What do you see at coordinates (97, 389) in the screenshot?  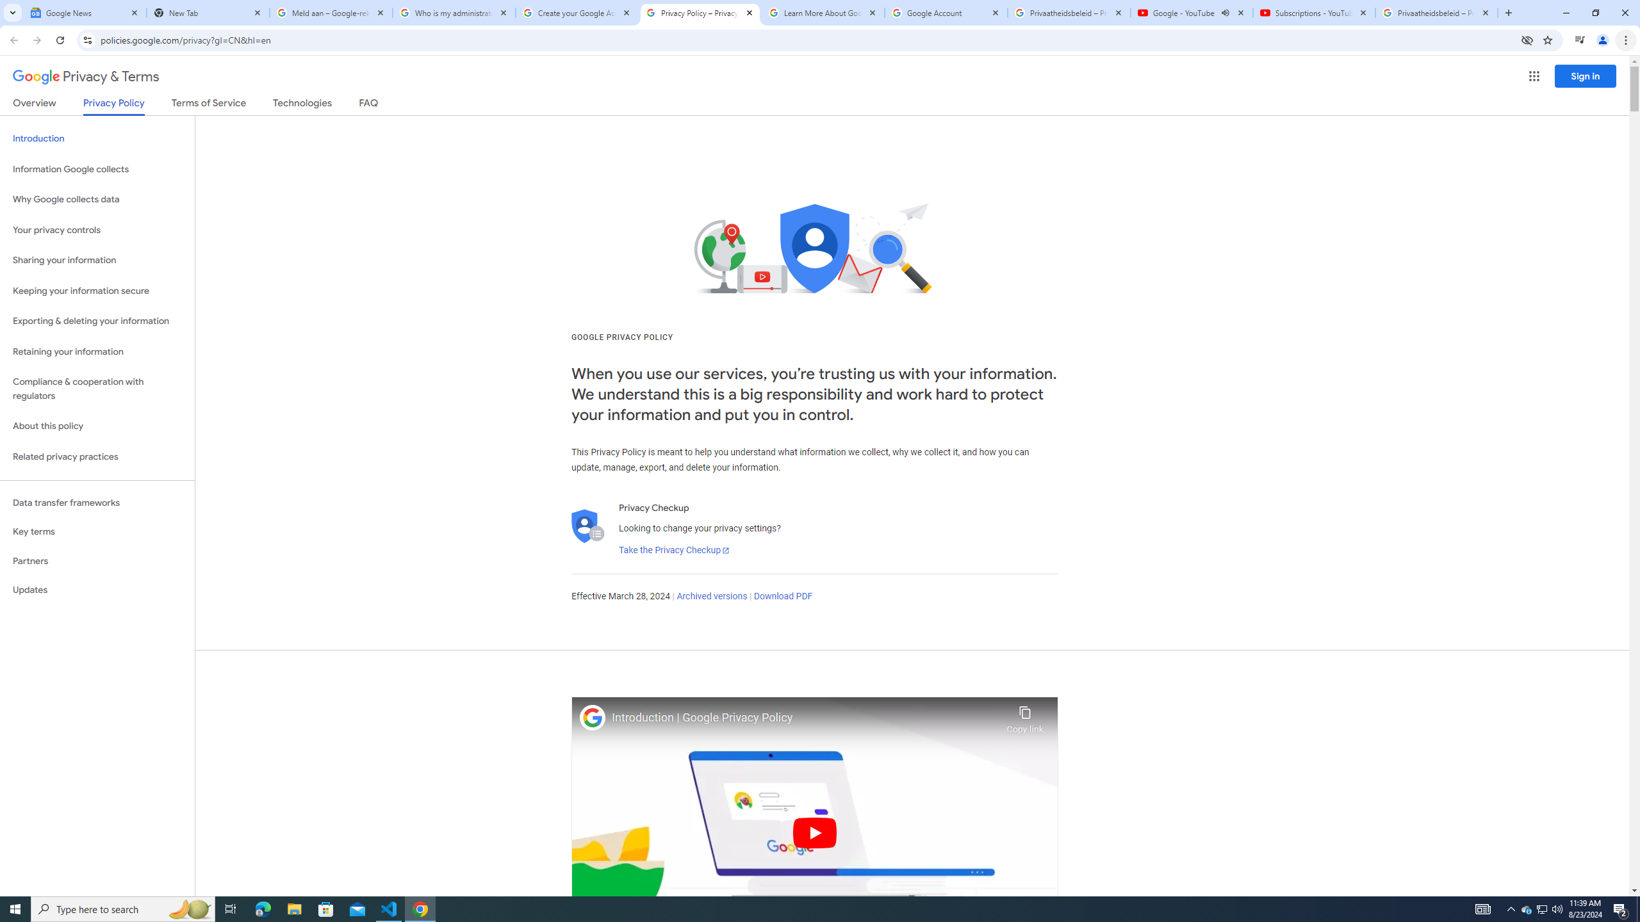 I see `Compliance & cooperation with regulators` at bounding box center [97, 389].